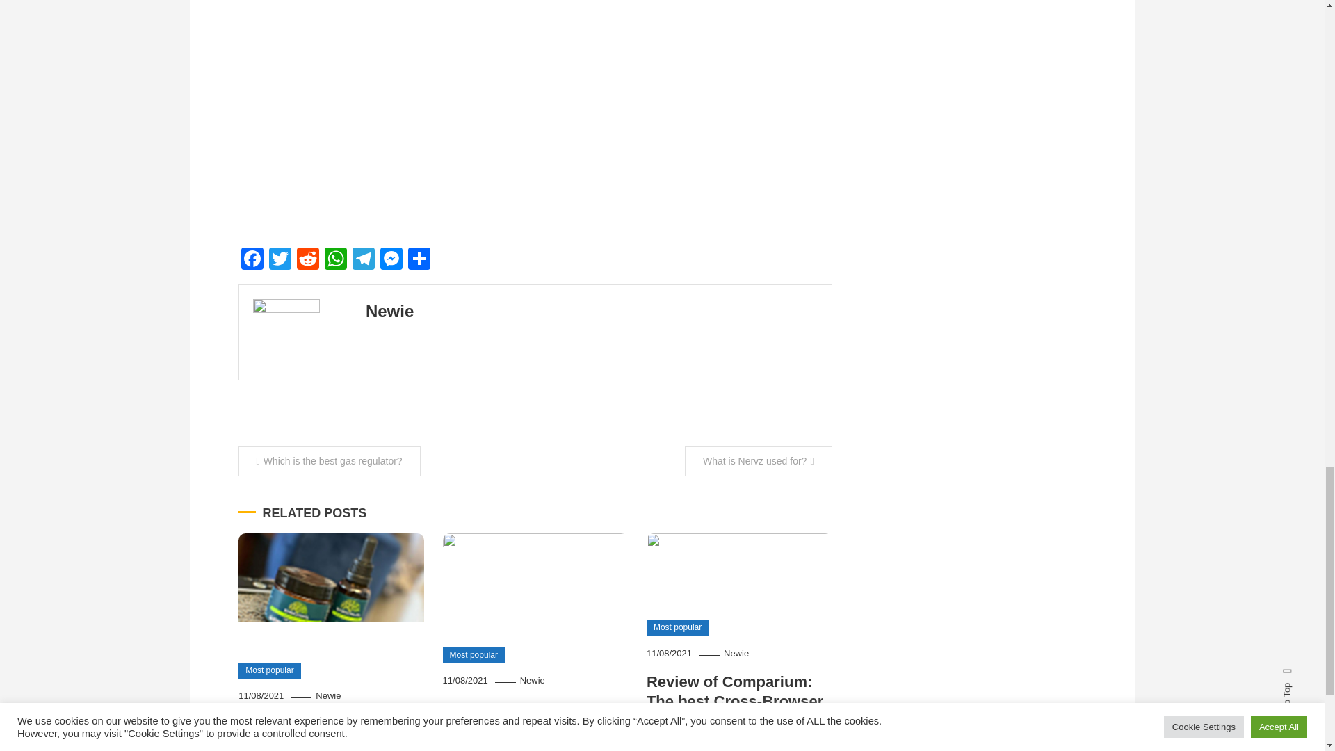  Describe the element at coordinates (280, 260) in the screenshot. I see `Twitter` at that location.